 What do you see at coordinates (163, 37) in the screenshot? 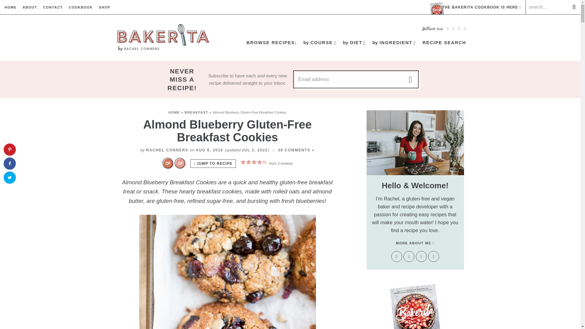
I see `Bakerita` at bounding box center [163, 37].